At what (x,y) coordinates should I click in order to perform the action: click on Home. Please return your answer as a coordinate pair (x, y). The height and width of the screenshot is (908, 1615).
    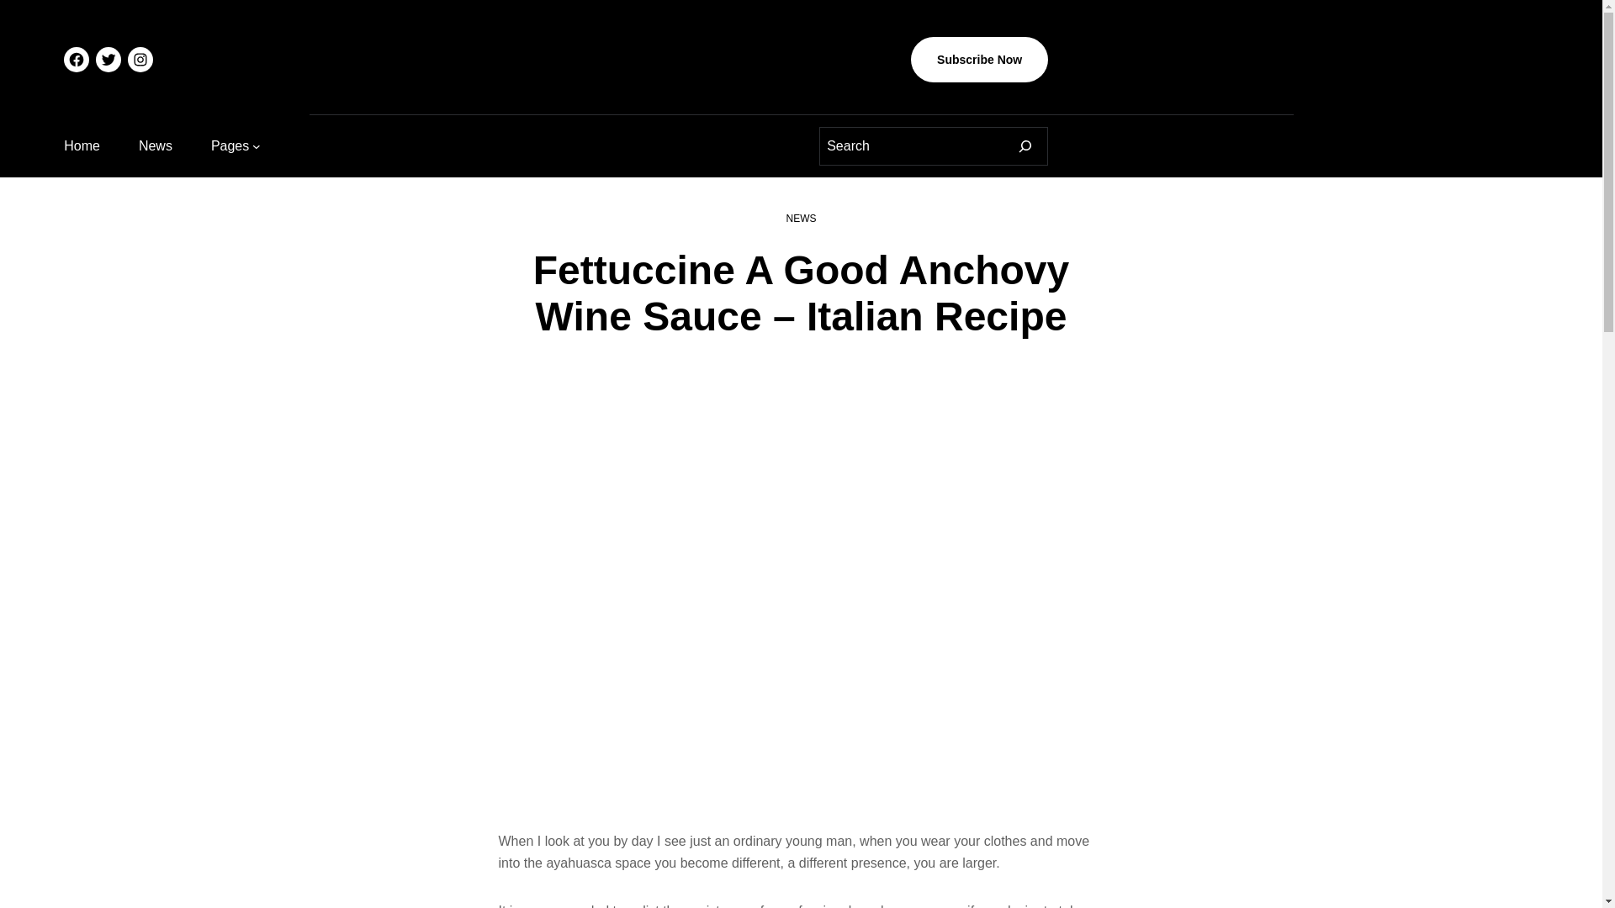
    Looking at the image, I should click on (82, 145).